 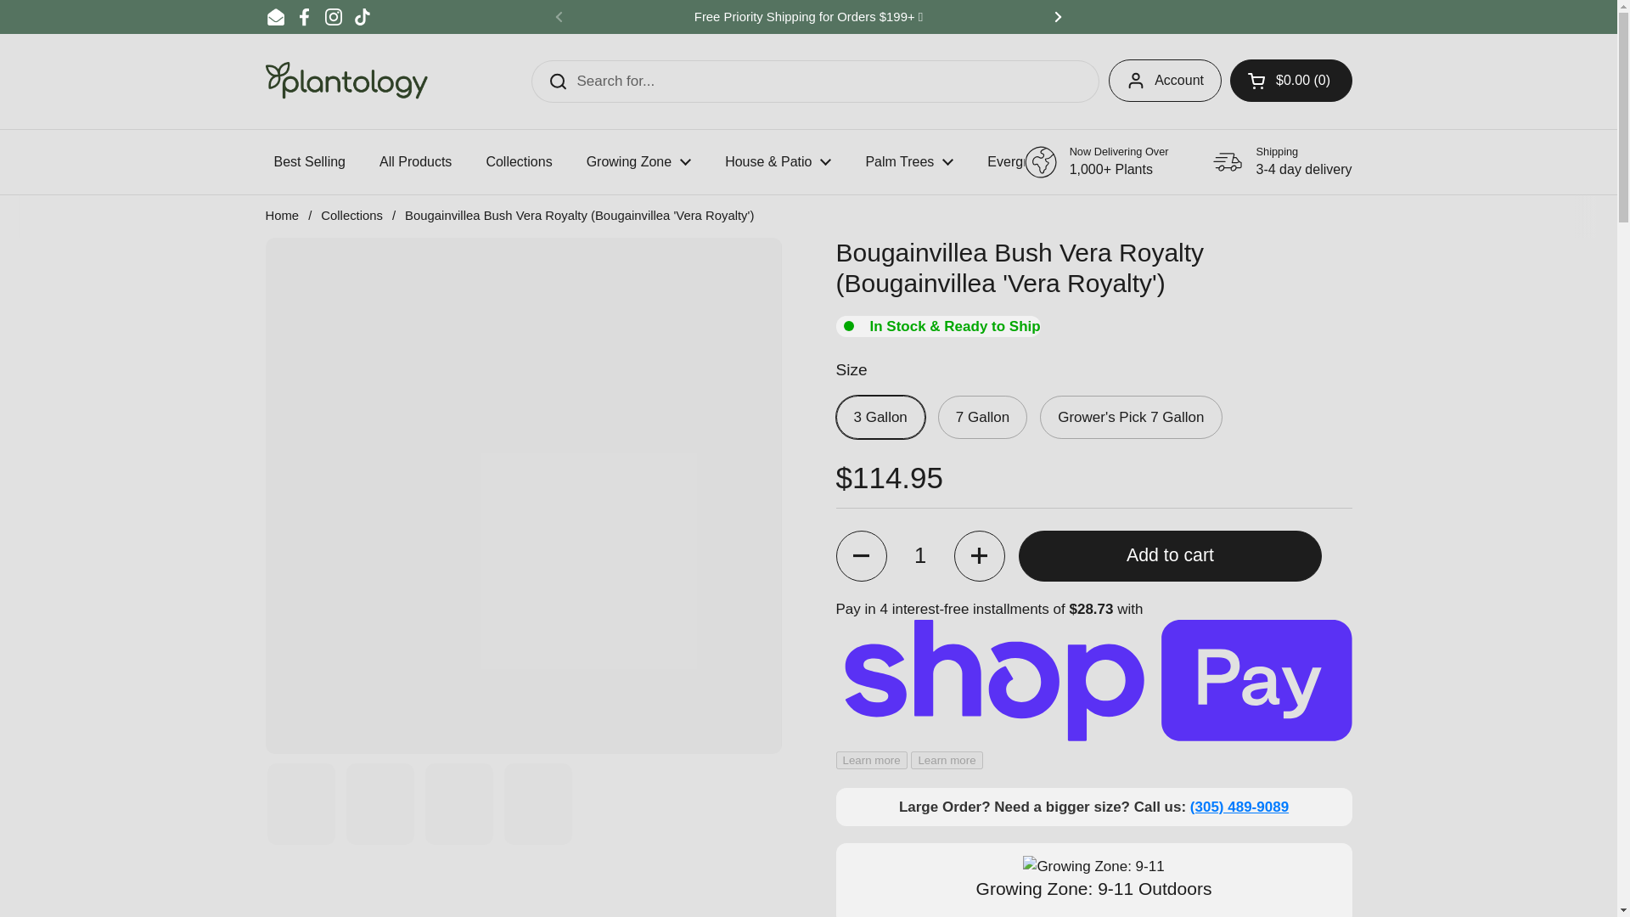 I want to click on Facebook, so click(x=304, y=17).